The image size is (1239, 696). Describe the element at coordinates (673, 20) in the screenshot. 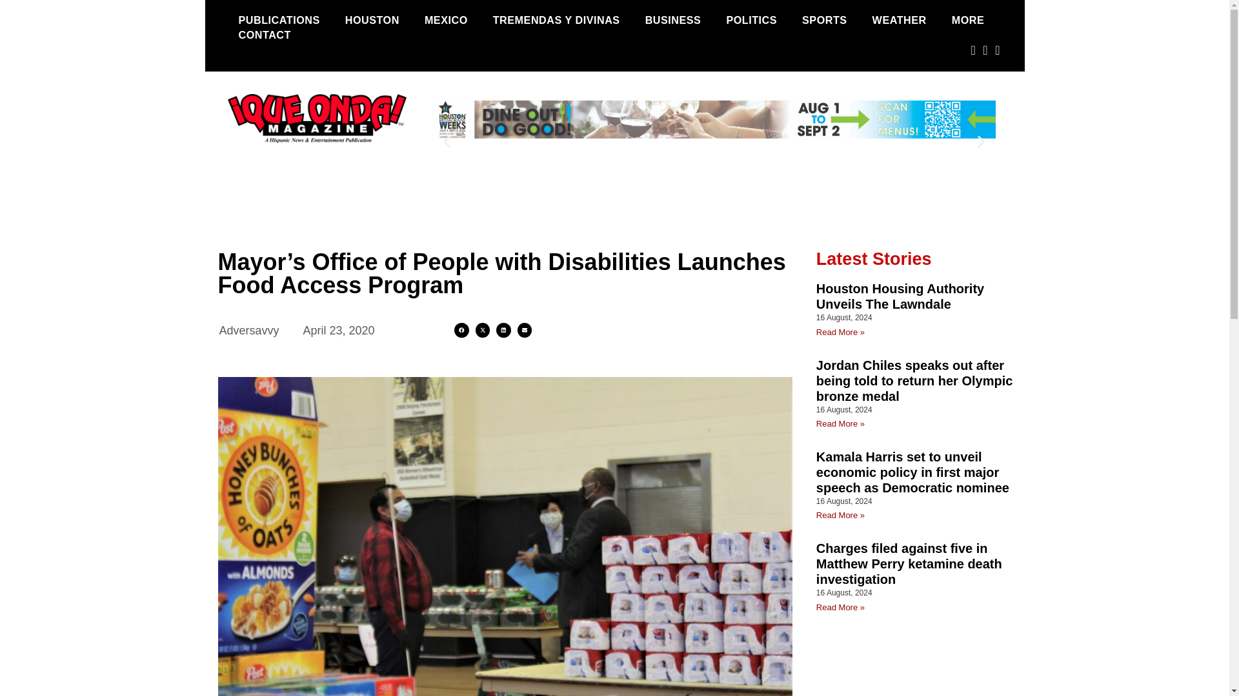

I see `BUSINESS` at that location.